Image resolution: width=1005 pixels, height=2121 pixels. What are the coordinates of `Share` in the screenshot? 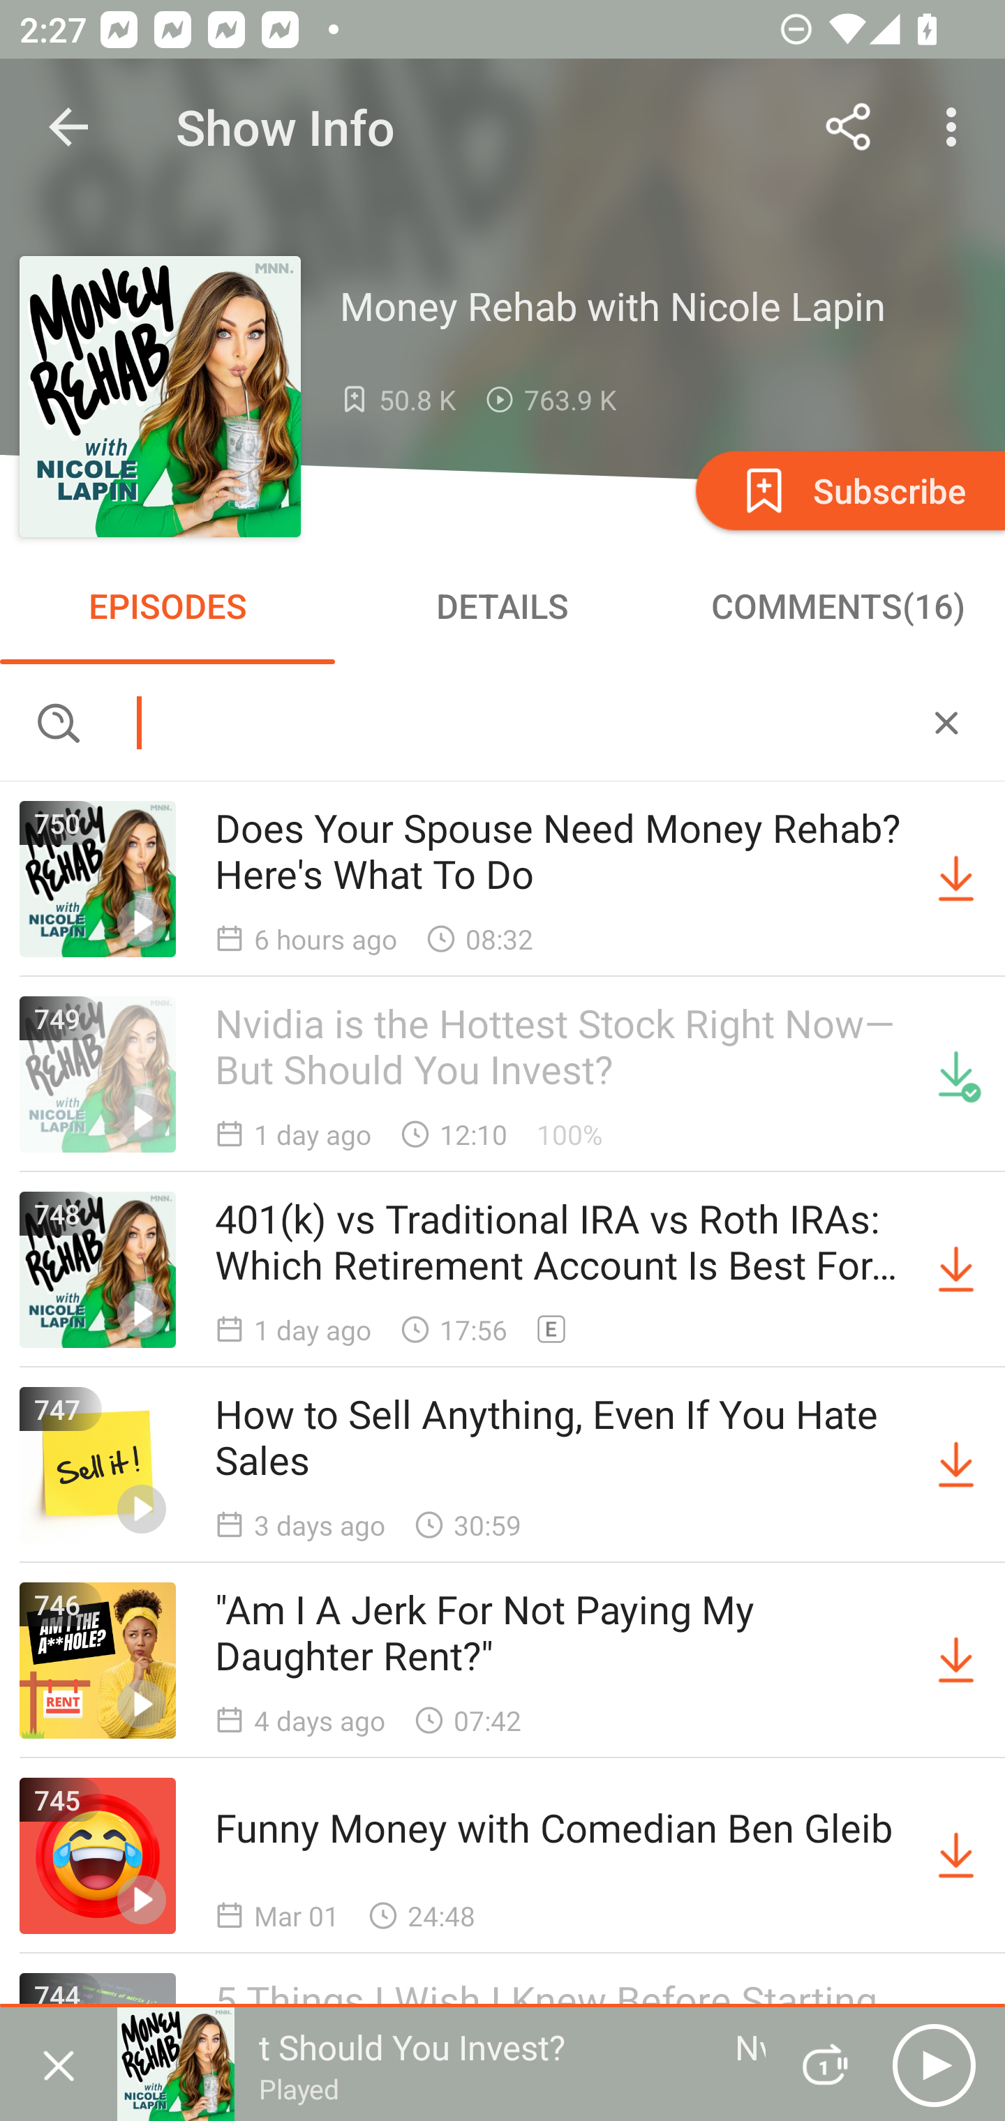 It's located at (849, 127).